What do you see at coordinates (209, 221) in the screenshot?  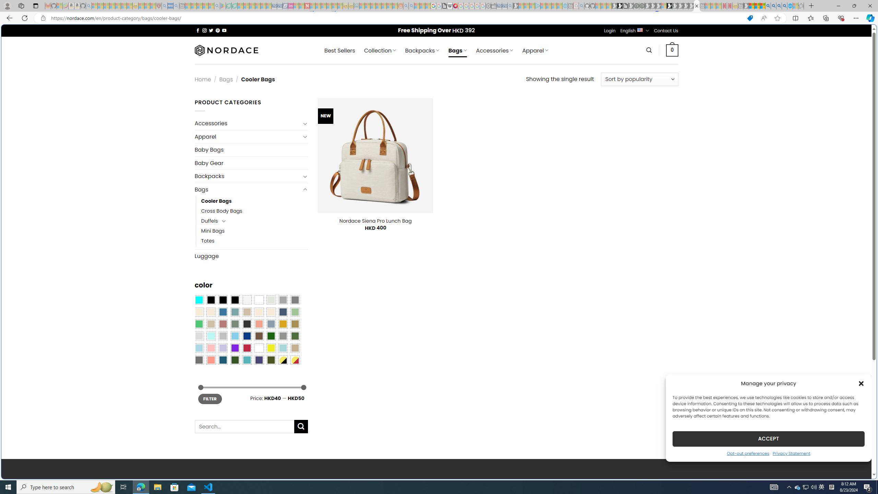 I see `Duffels` at bounding box center [209, 221].